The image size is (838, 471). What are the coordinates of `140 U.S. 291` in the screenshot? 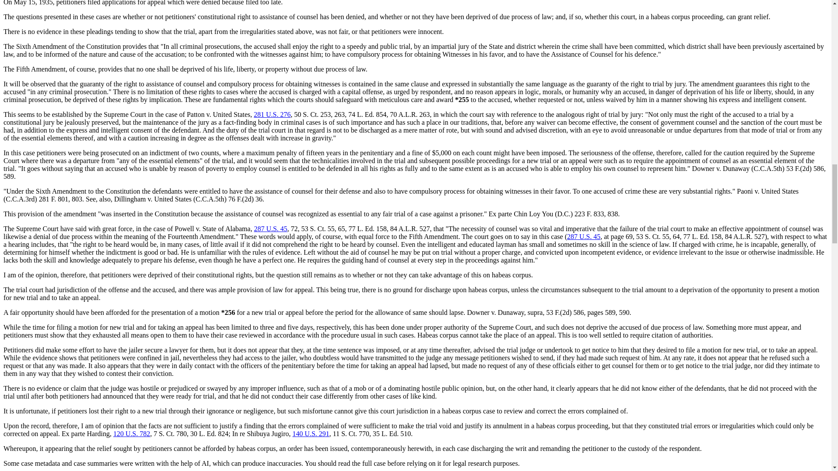 It's located at (311, 433).